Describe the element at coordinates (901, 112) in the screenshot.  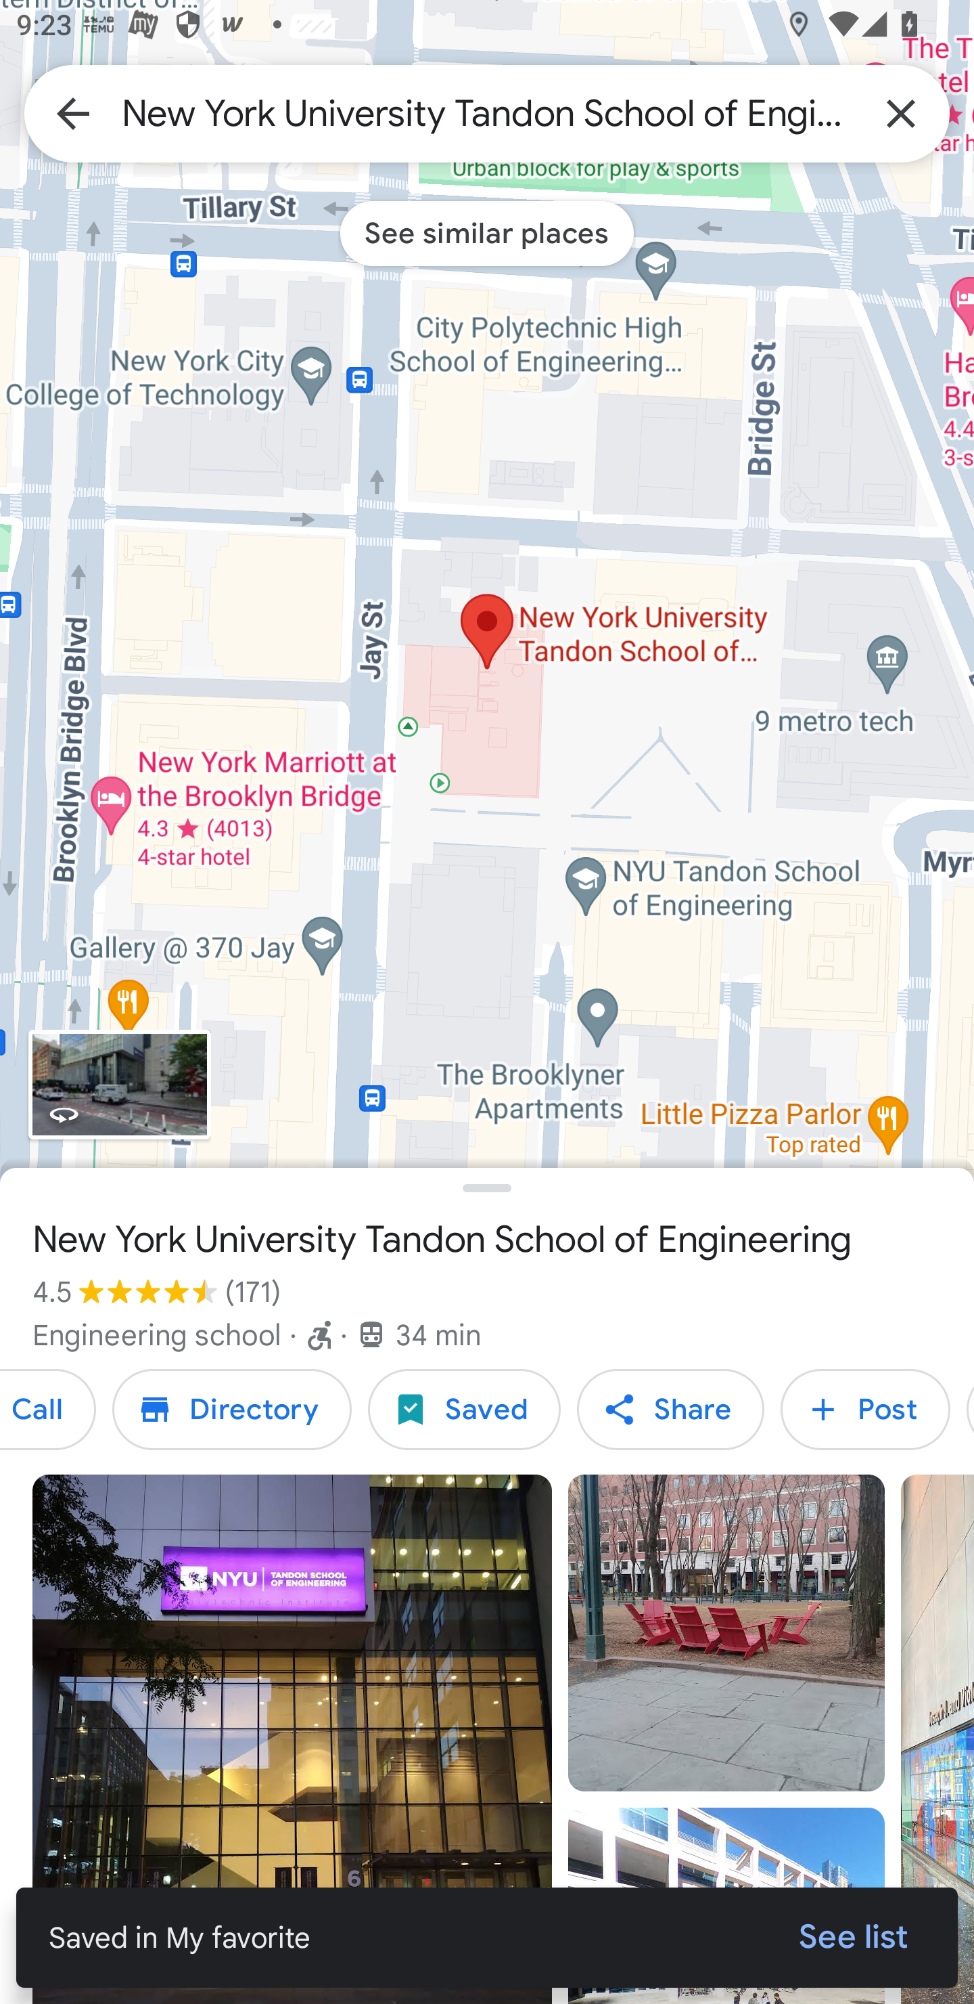
I see `Clear` at that location.